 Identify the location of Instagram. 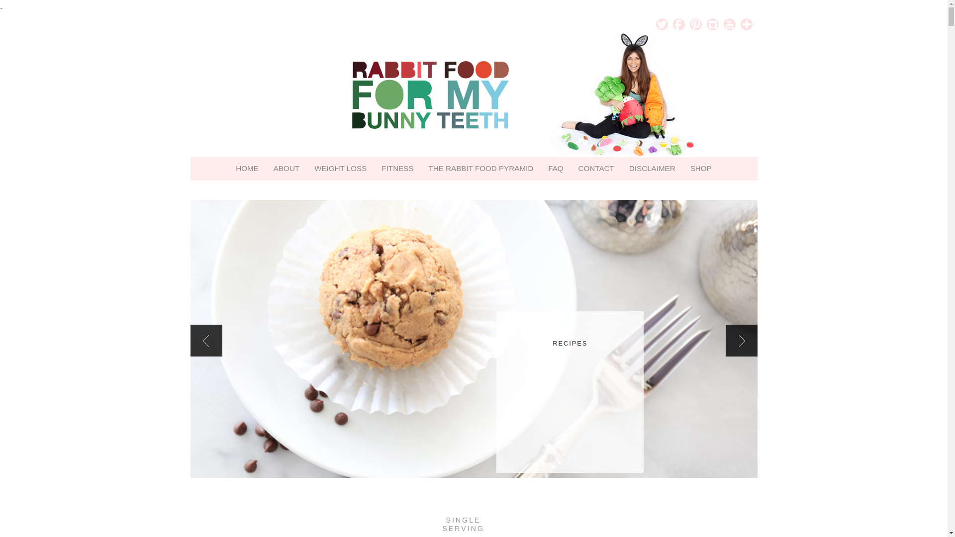
(712, 24).